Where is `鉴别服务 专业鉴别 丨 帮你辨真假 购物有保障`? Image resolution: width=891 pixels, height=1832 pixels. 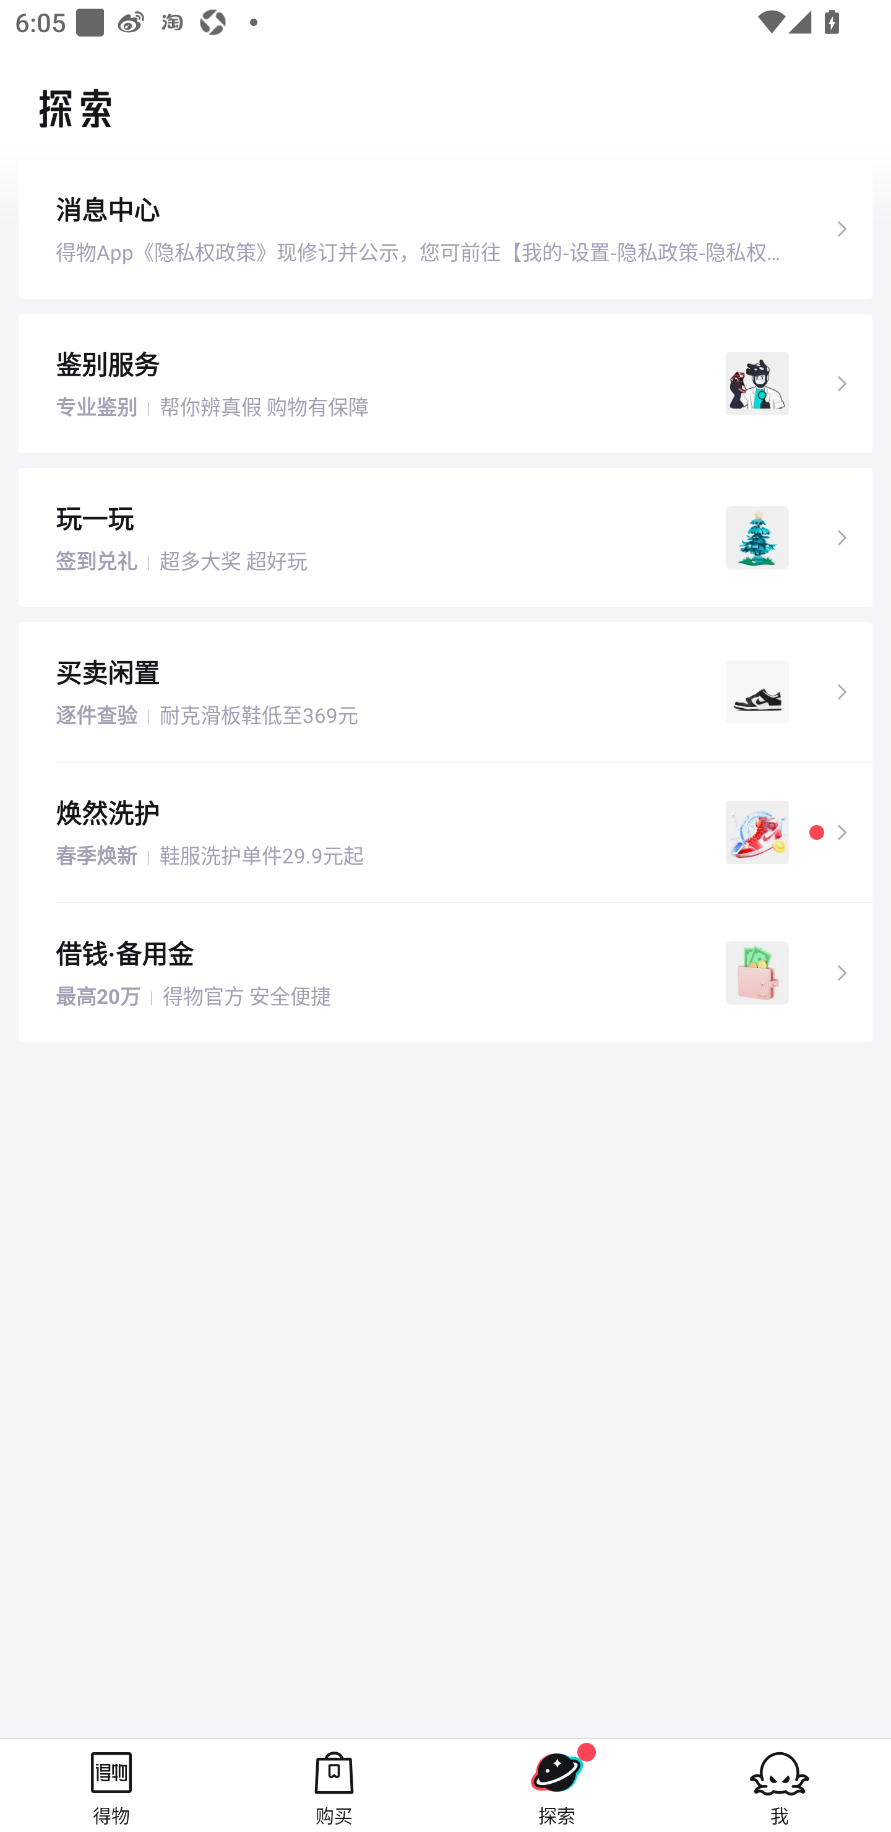 鉴别服务 专业鉴别 丨 帮你辨真假 购物有保障 is located at coordinates (445, 382).